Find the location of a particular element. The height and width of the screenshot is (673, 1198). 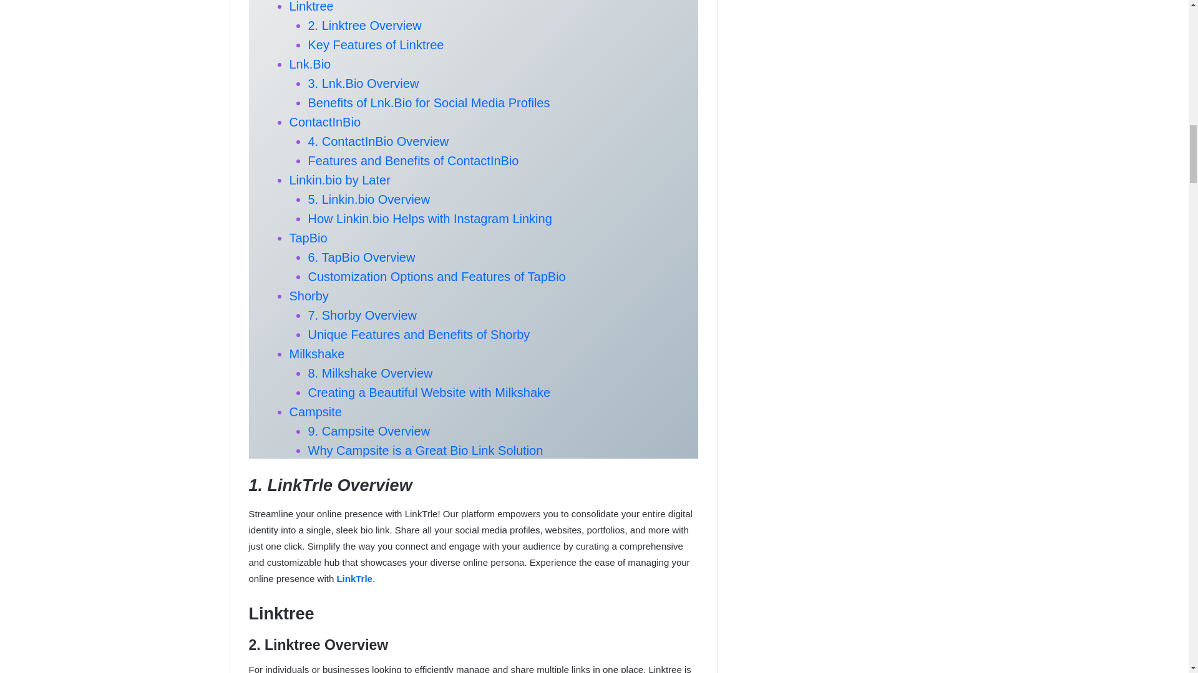

6. TapBio Overview is located at coordinates (362, 257).